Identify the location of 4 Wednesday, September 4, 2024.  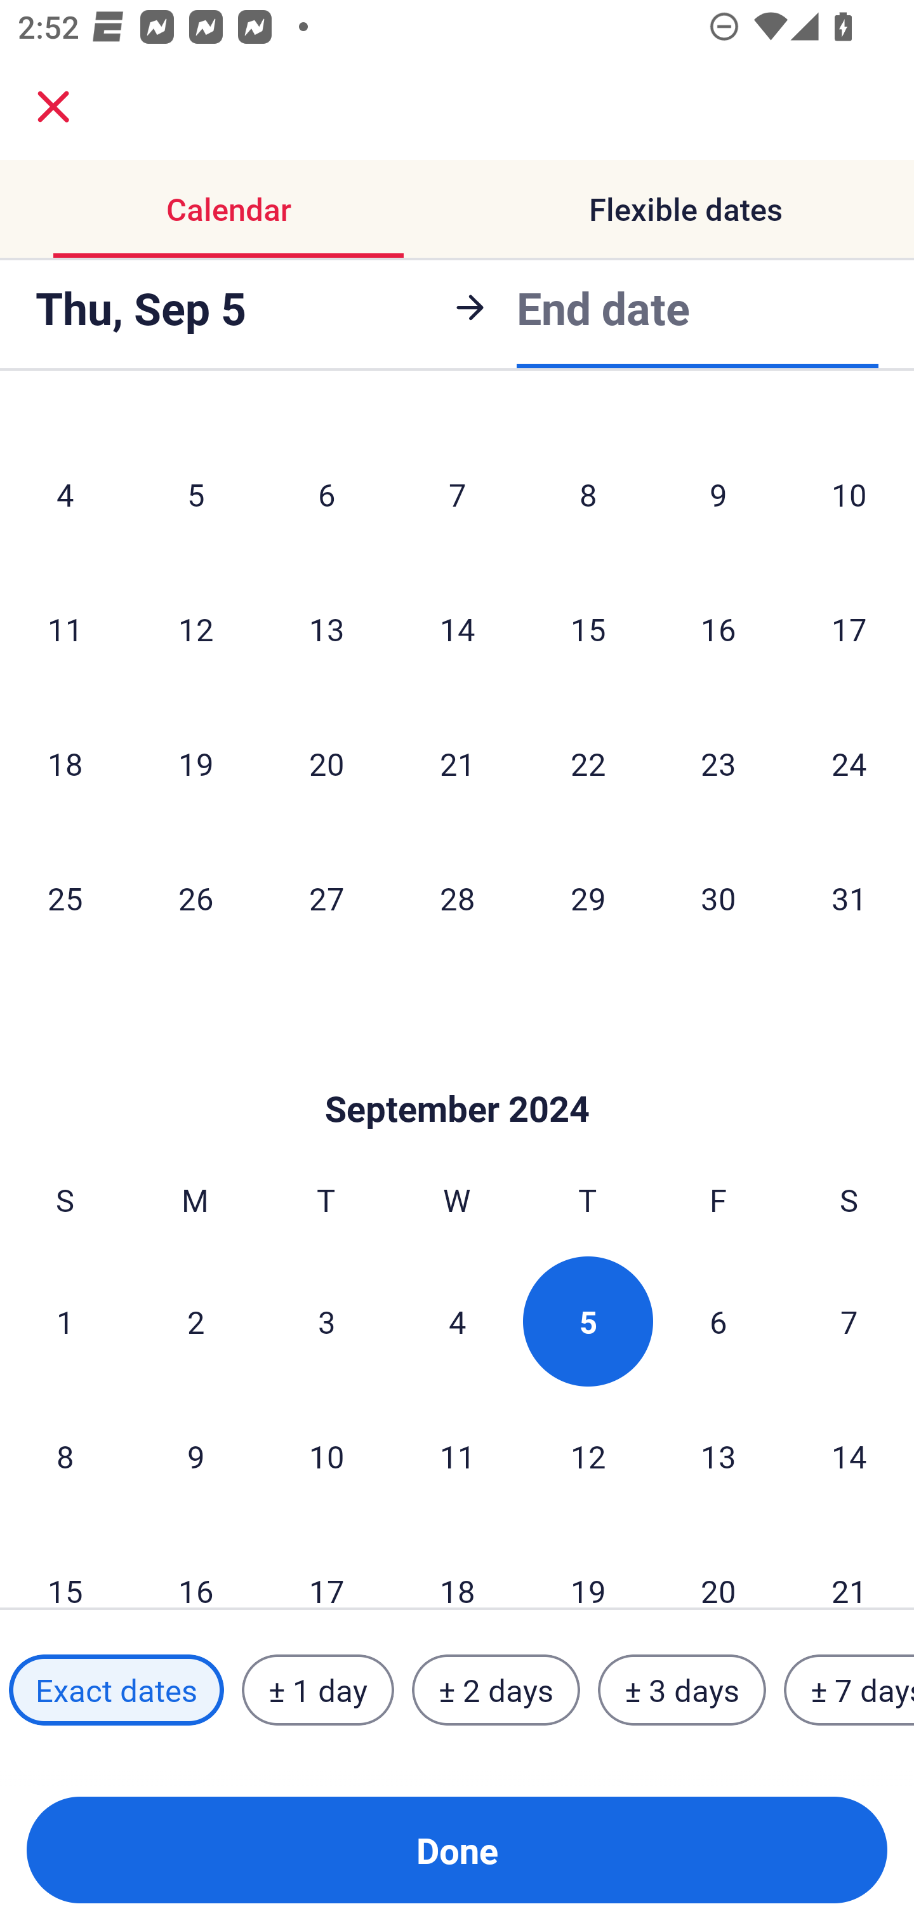
(457, 1321).